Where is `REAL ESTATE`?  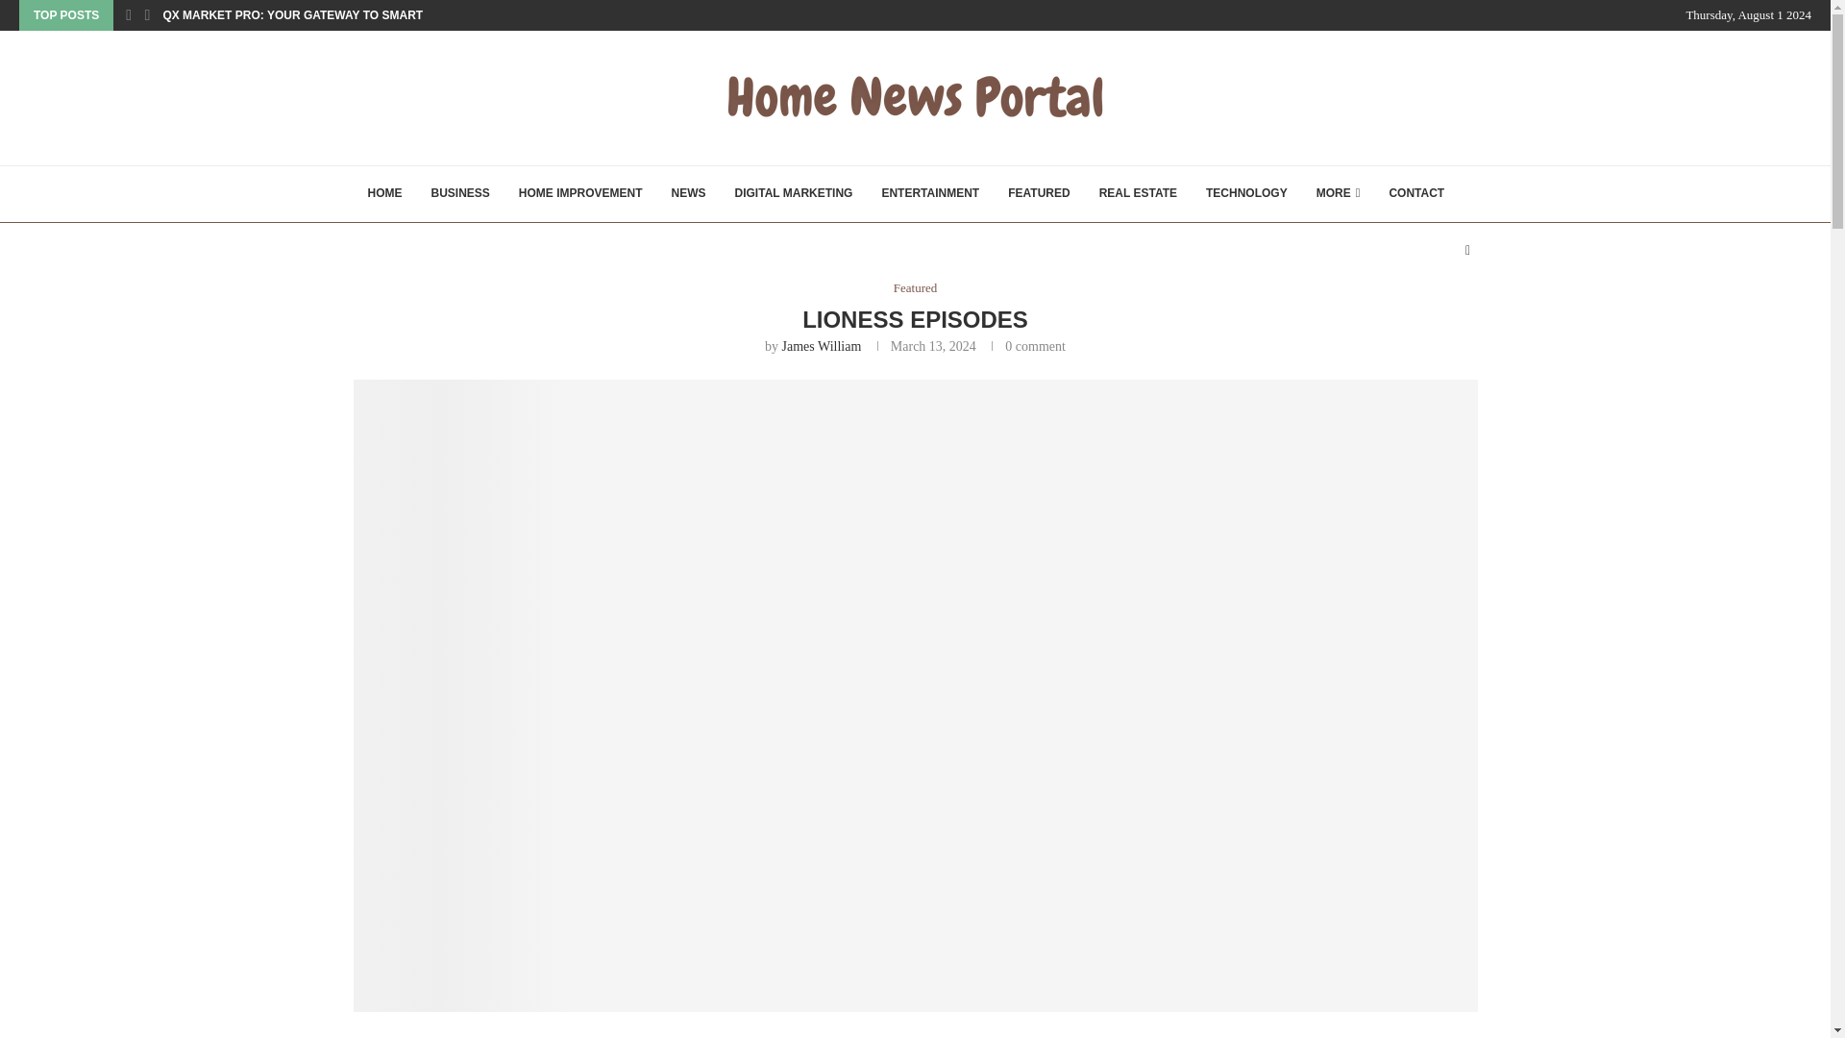
REAL ESTATE is located at coordinates (1138, 194).